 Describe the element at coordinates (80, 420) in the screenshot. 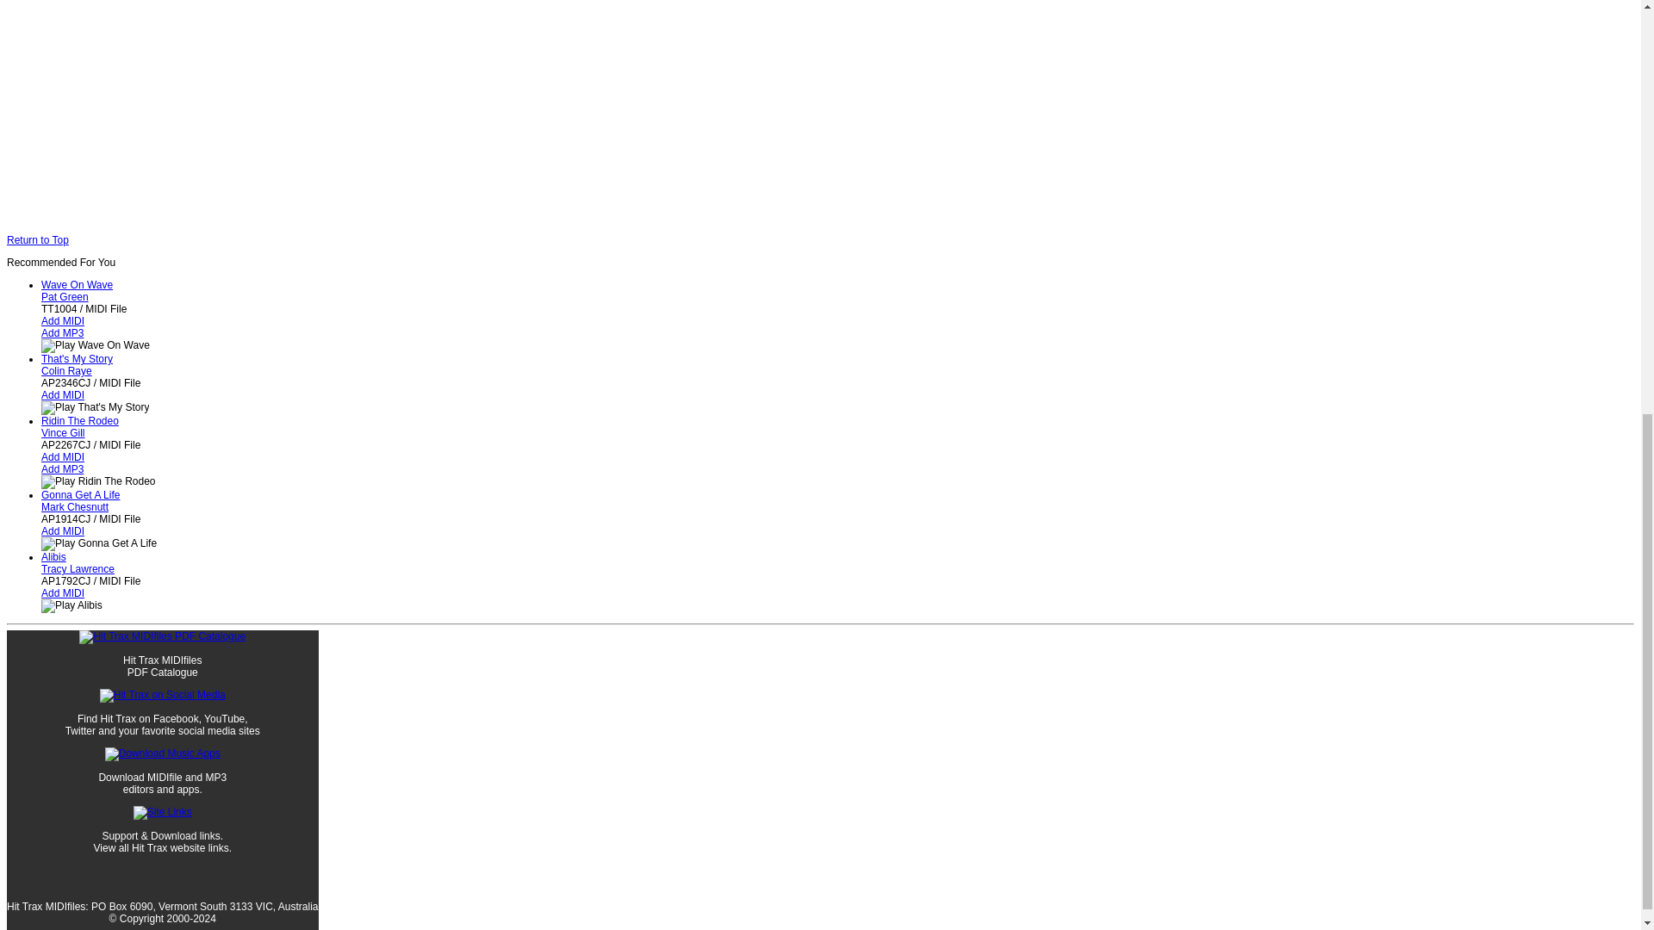

I see `Ridin The Rodeo` at that location.